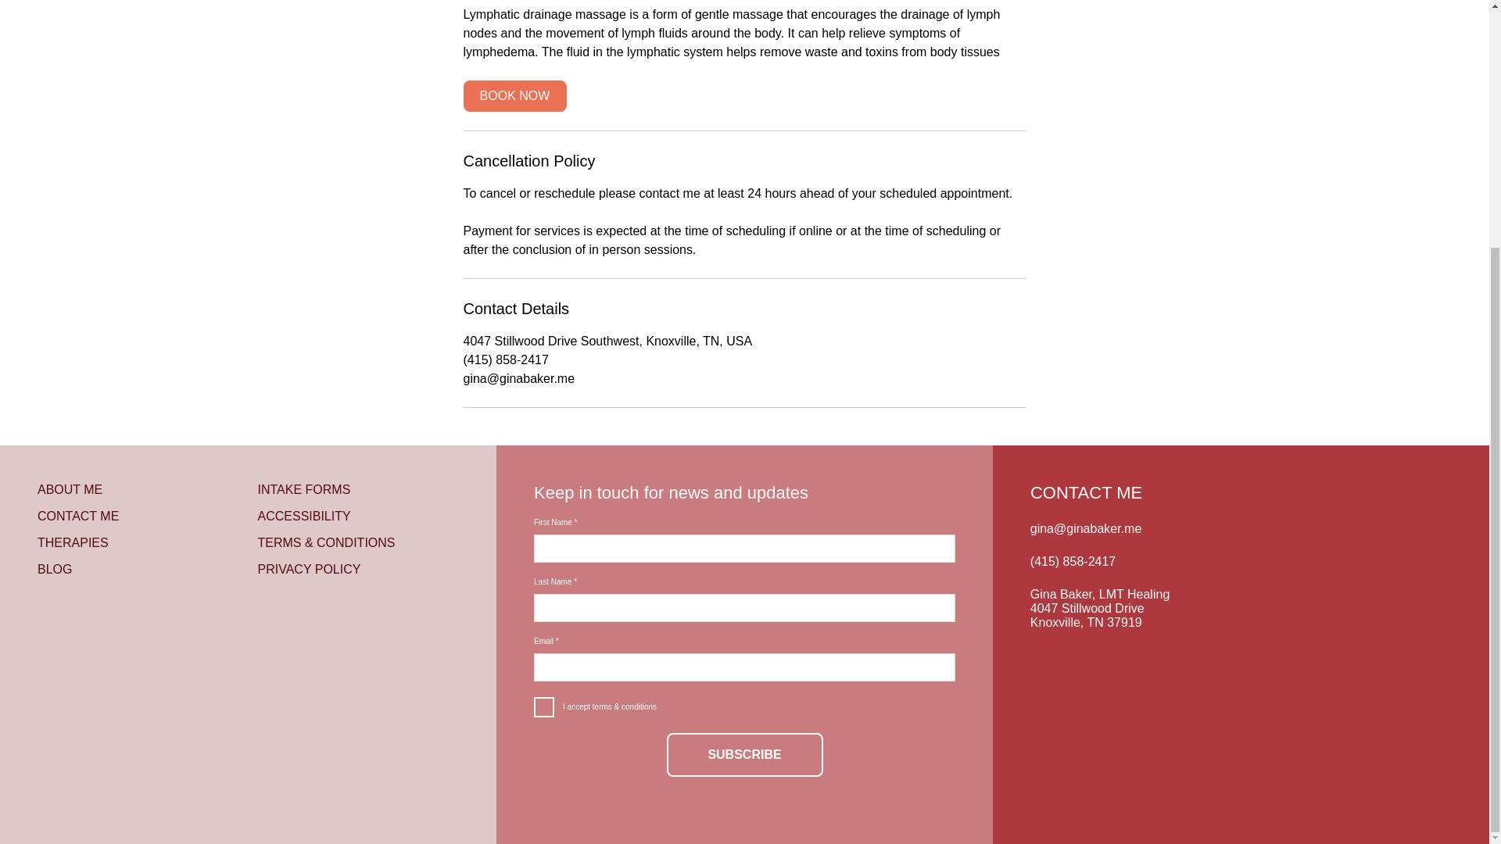 This screenshot has height=844, width=1501. What do you see at coordinates (514, 95) in the screenshot?
I see `BOOK NOW` at bounding box center [514, 95].